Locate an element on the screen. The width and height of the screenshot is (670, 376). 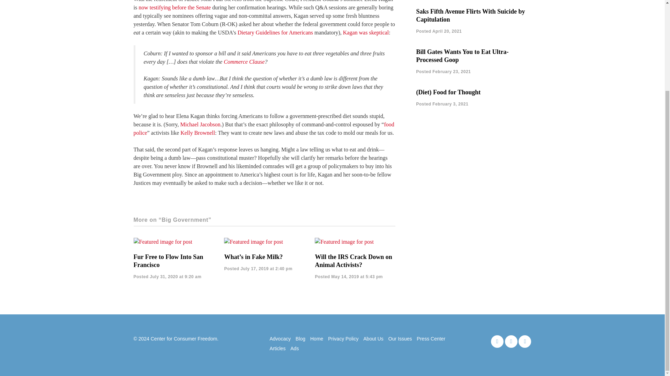
now testifying before the Senate is located at coordinates (174, 7).